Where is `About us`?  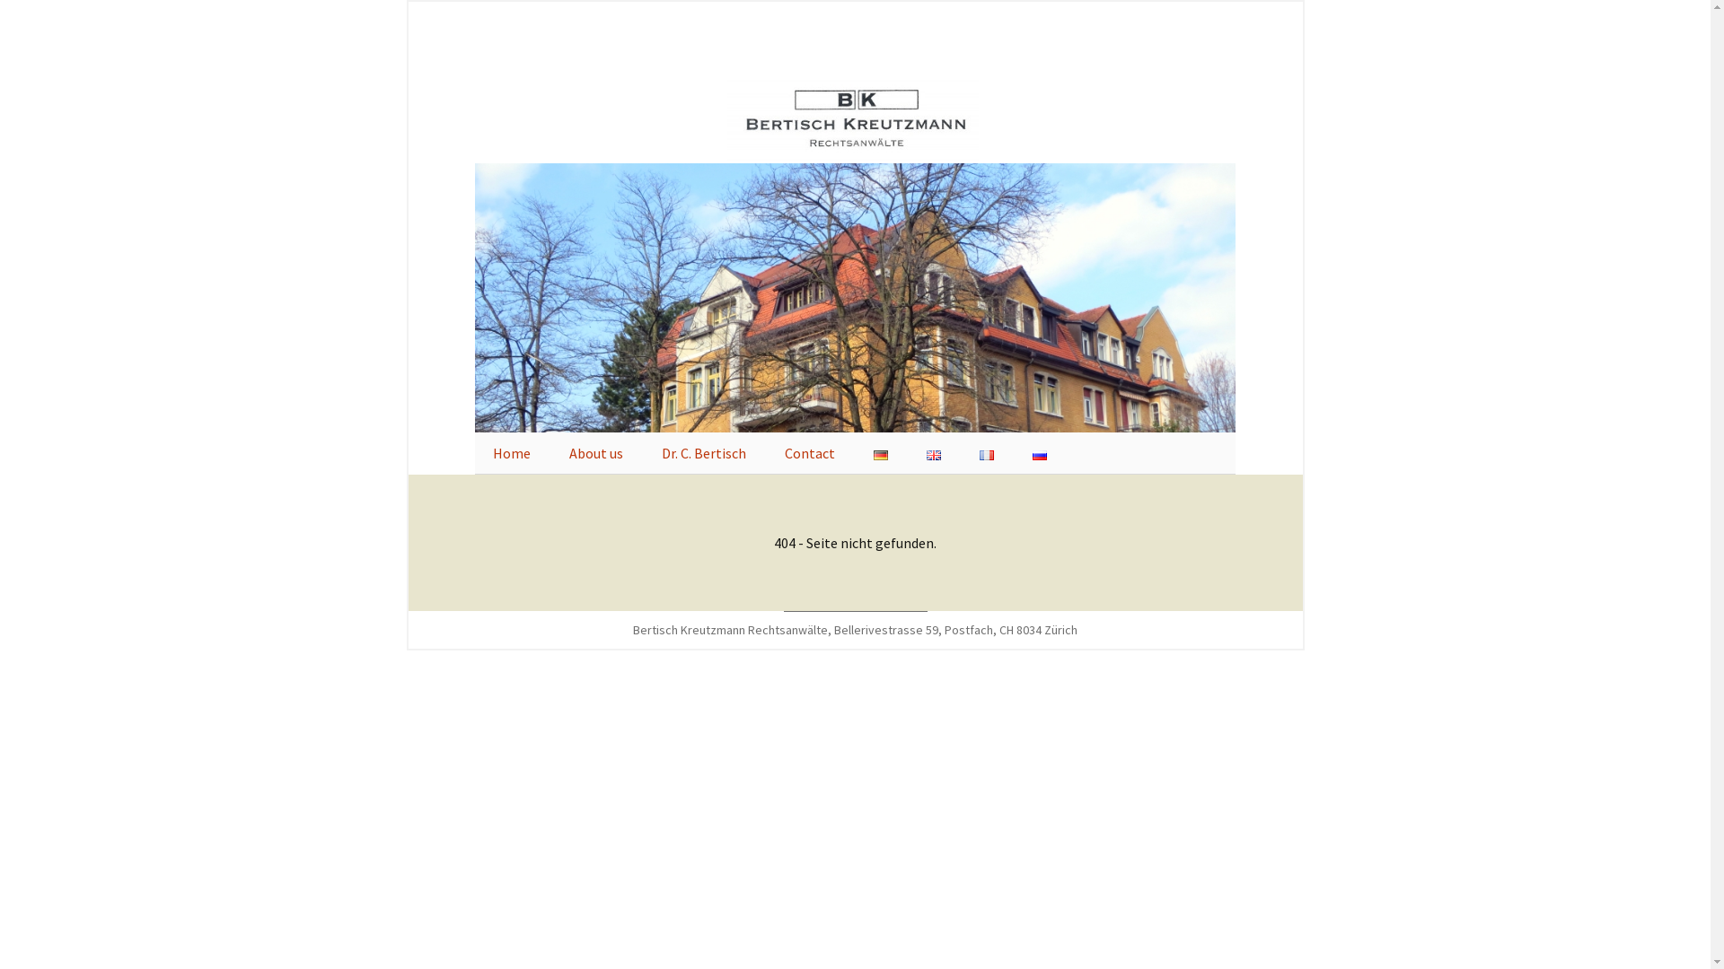 About us is located at coordinates (596, 453).